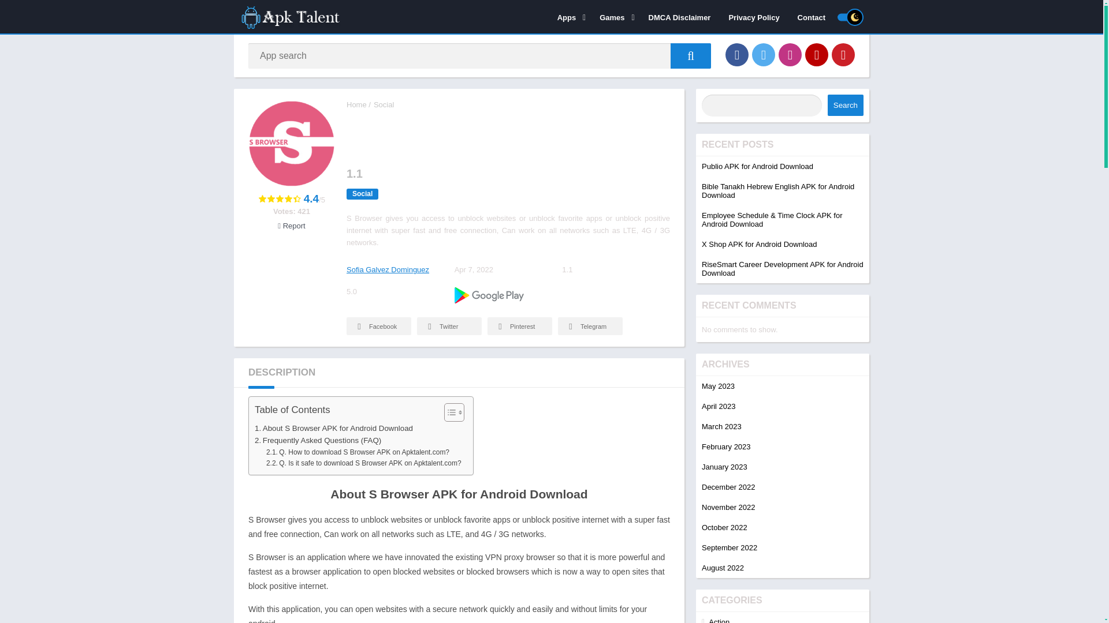 The image size is (1109, 623). I want to click on Games, so click(615, 17).